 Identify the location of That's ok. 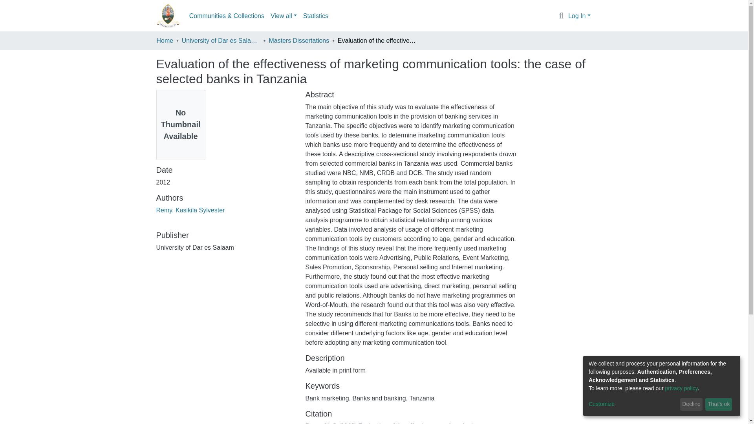
(719, 404).